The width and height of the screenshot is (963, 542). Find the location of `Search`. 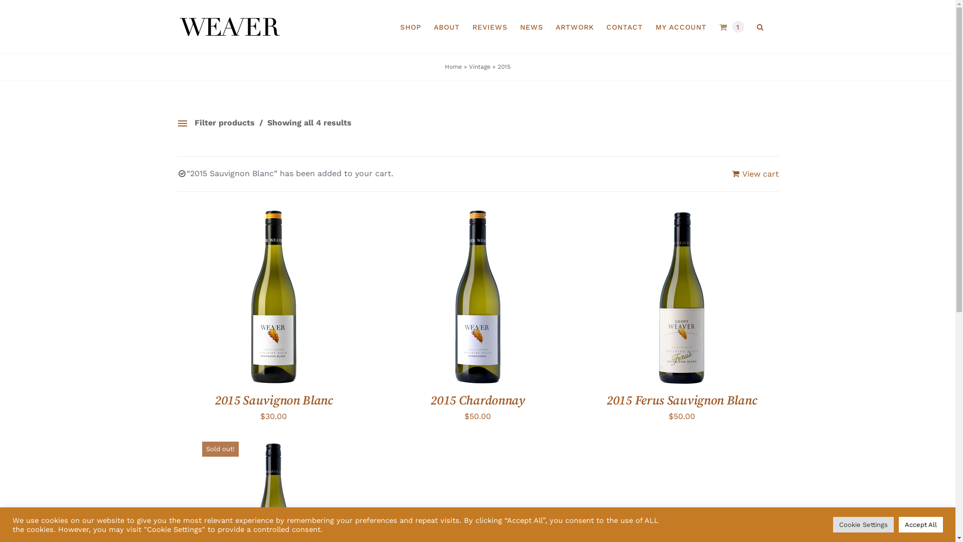

Search is located at coordinates (760, 27).